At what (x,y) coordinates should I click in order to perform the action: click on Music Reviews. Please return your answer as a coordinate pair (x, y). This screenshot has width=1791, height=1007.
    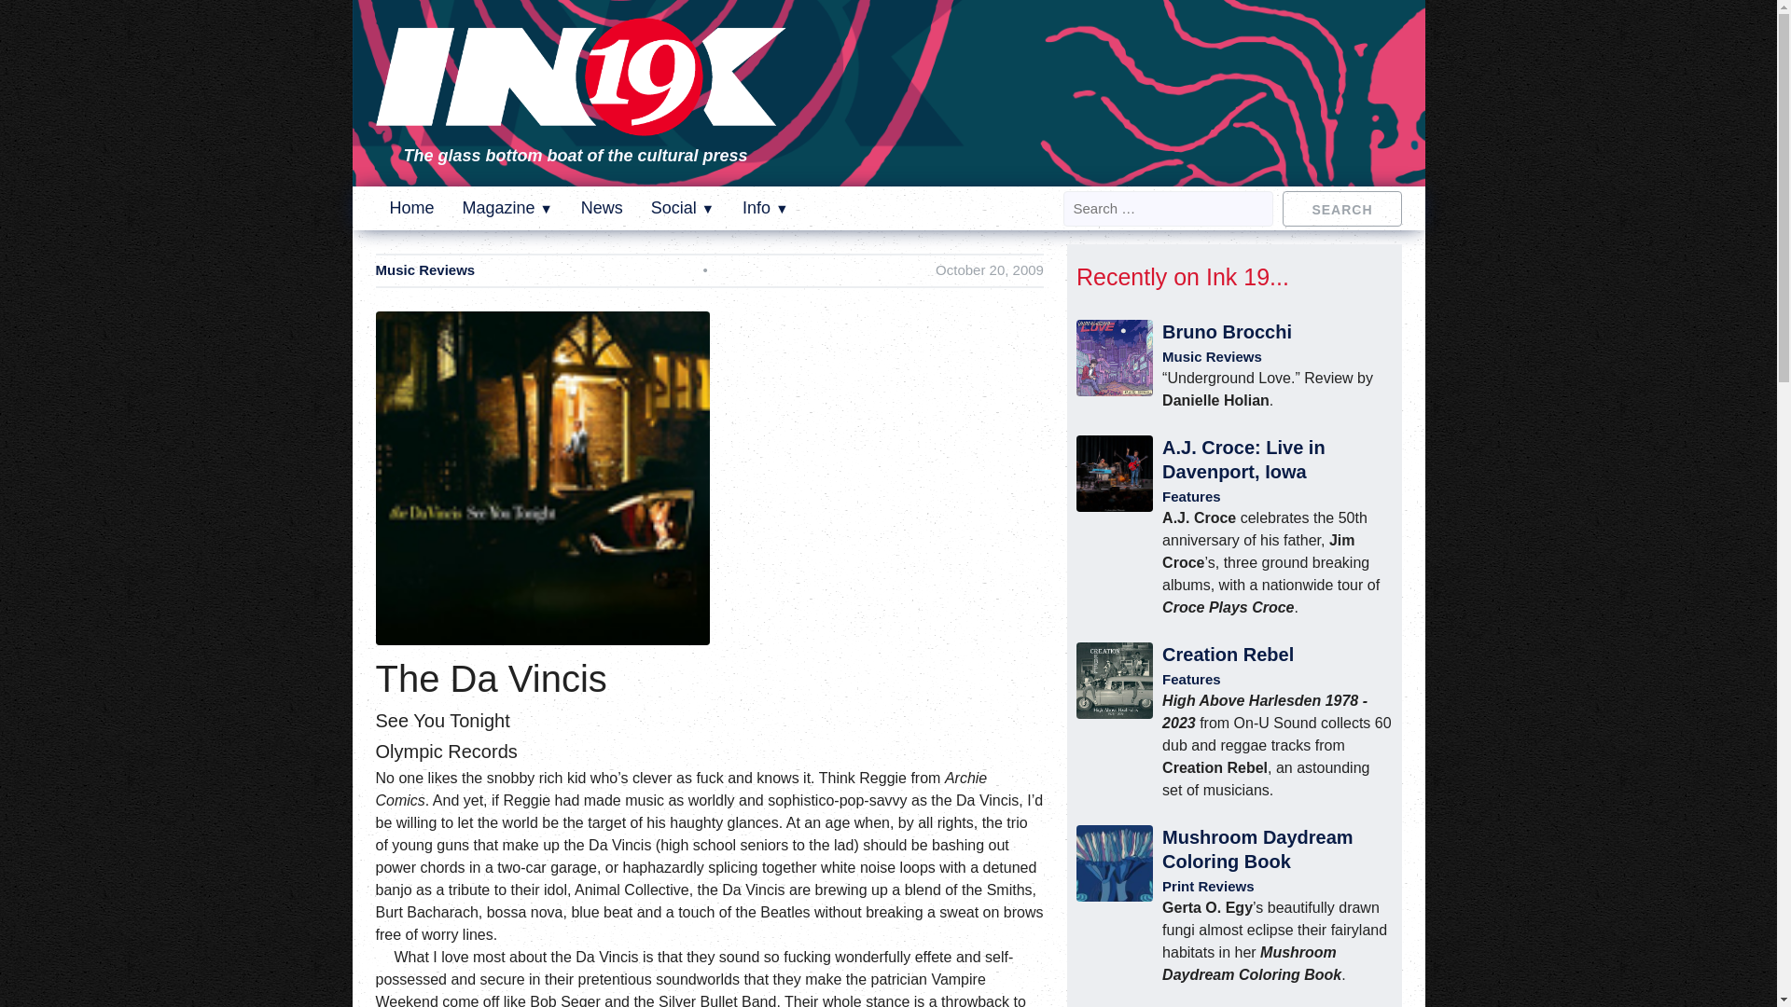
    Looking at the image, I should click on (423, 270).